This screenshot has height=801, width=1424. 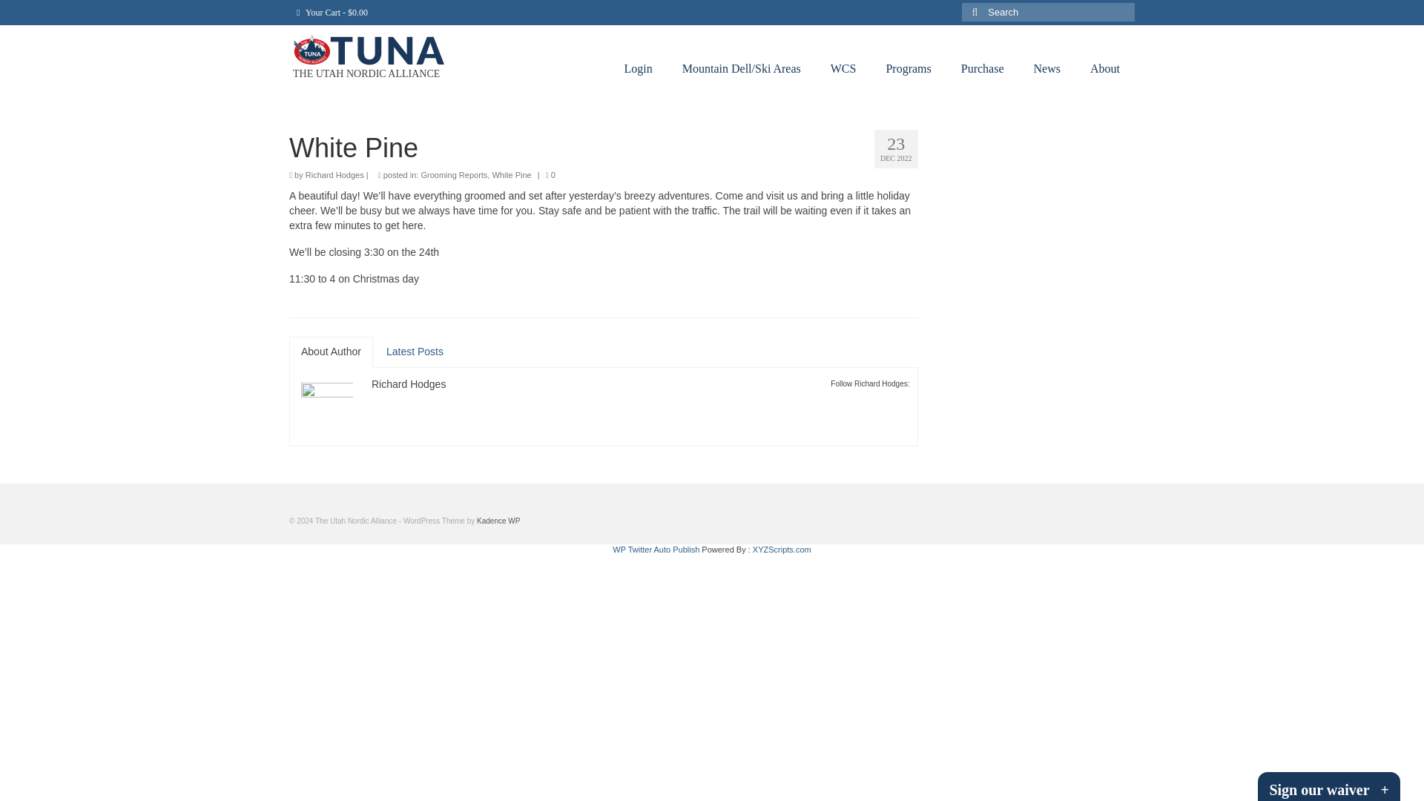 I want to click on Programs, so click(x=908, y=69).